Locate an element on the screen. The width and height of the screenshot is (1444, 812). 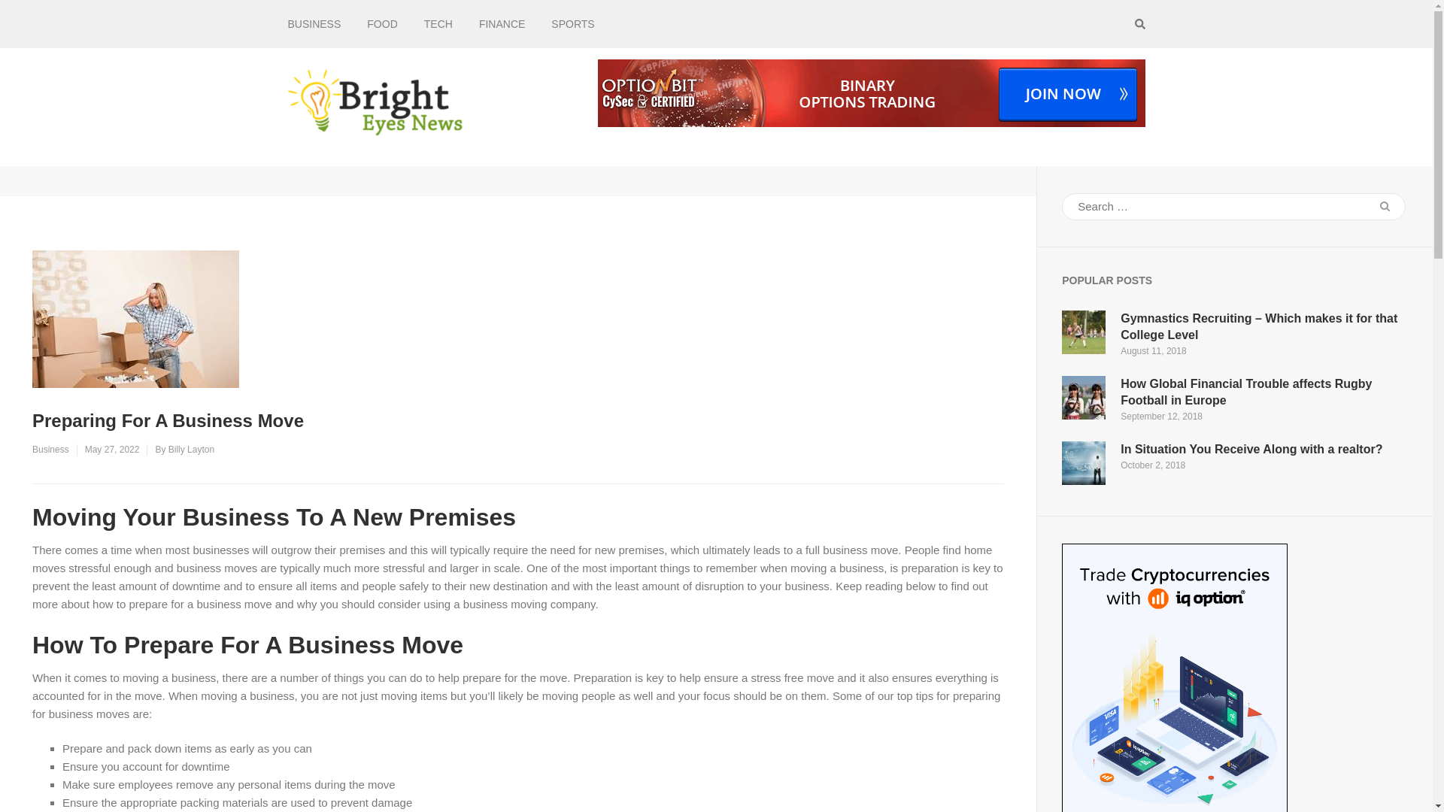
Search is located at coordinates (1385, 206).